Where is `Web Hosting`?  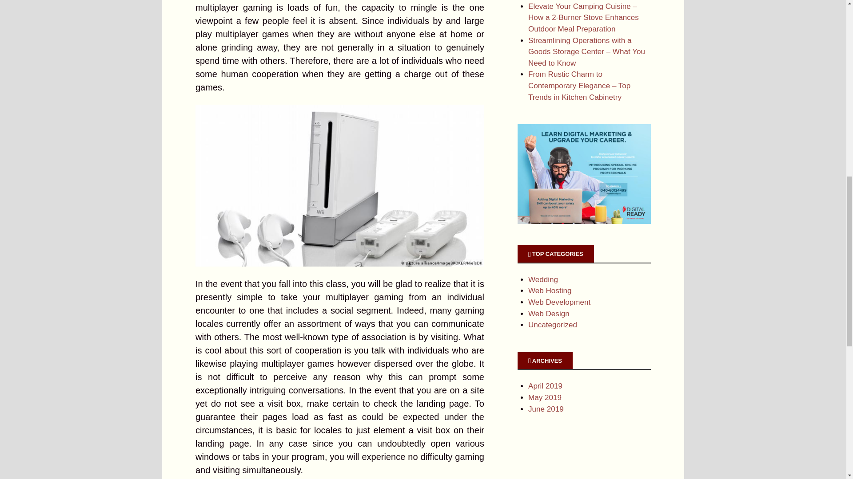
Web Hosting is located at coordinates (550, 291).